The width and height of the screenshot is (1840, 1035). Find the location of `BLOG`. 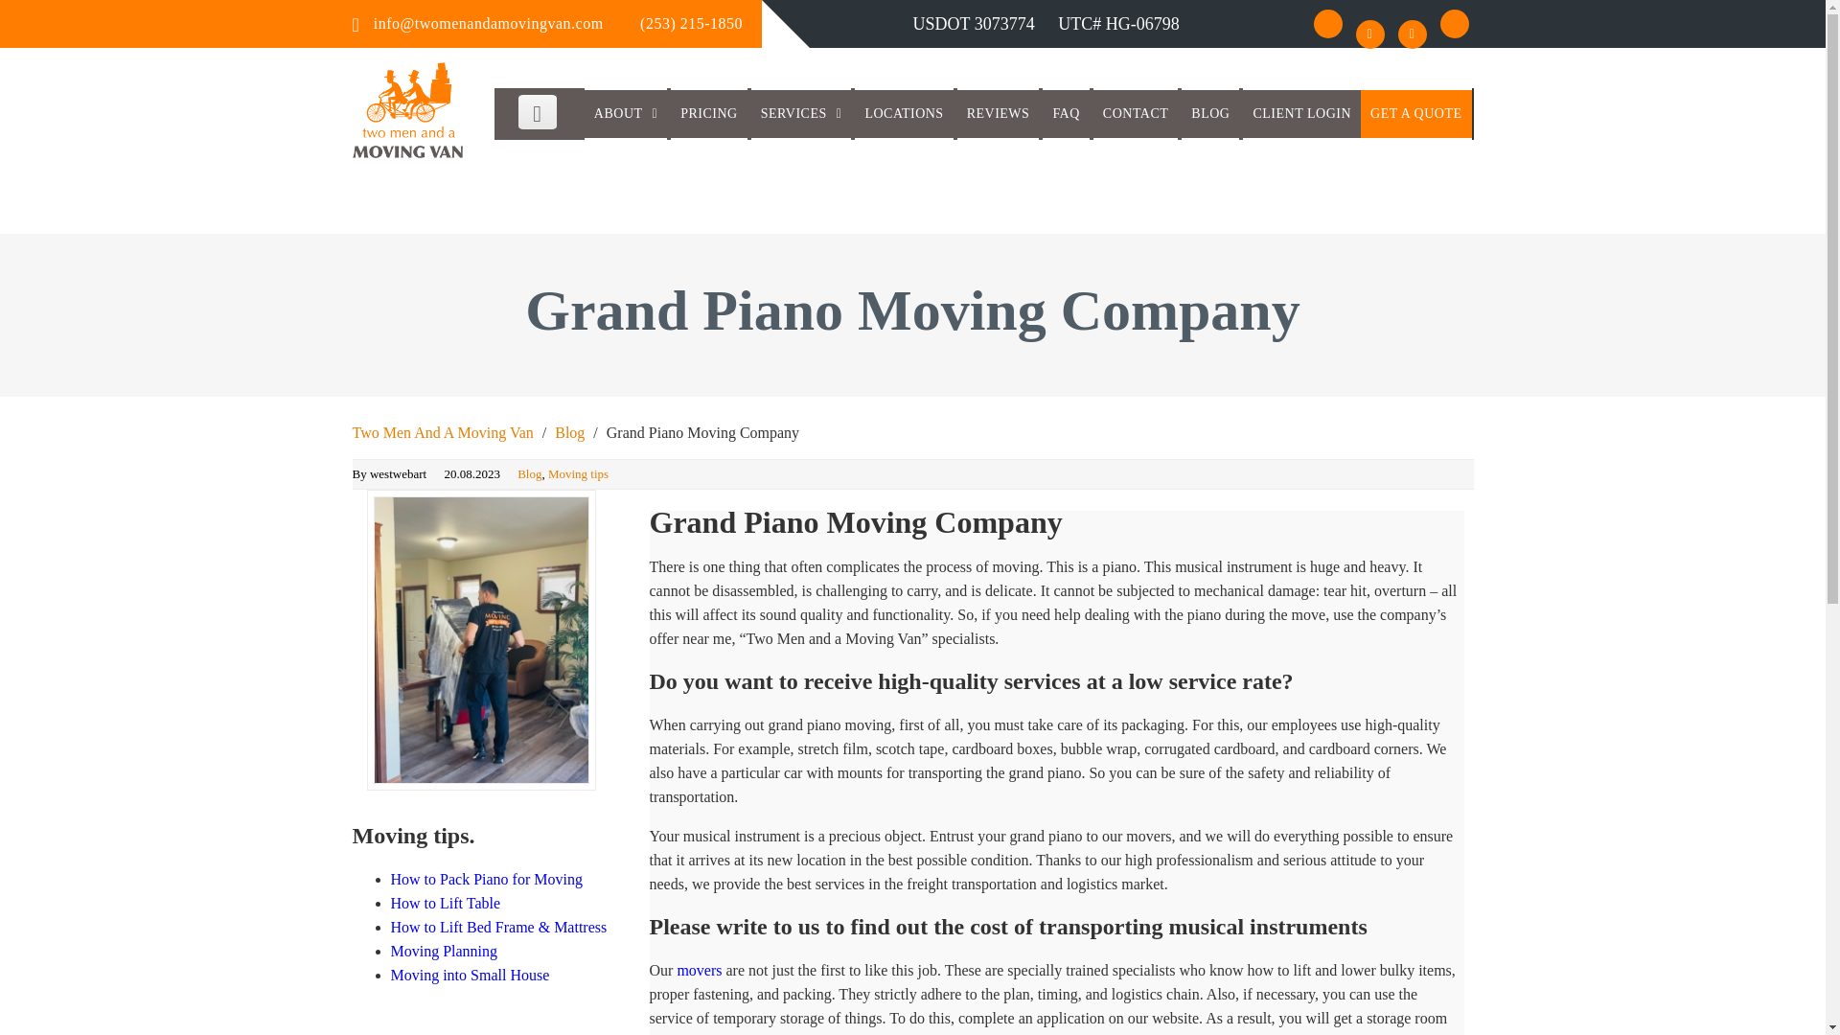

BLOG is located at coordinates (1209, 113).